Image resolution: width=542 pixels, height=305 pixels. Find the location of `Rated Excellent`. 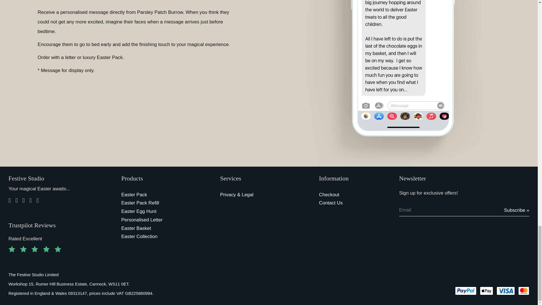

Rated Excellent is located at coordinates (60, 239).